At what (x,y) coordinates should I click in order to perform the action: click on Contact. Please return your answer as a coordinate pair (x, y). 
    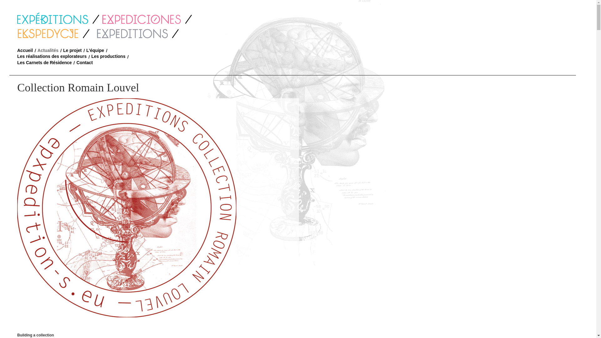
    Looking at the image, I should click on (84, 63).